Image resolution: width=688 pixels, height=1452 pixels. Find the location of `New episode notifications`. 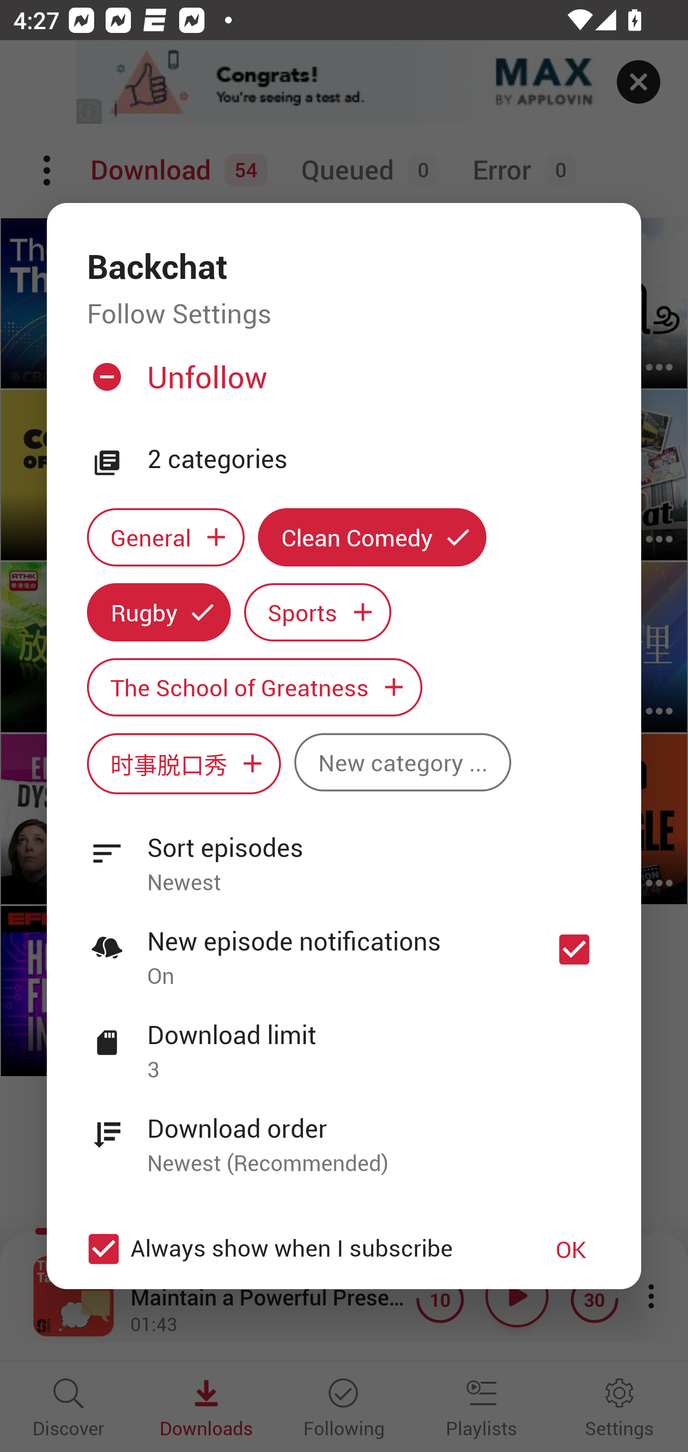

New episode notifications is located at coordinates (574, 950).